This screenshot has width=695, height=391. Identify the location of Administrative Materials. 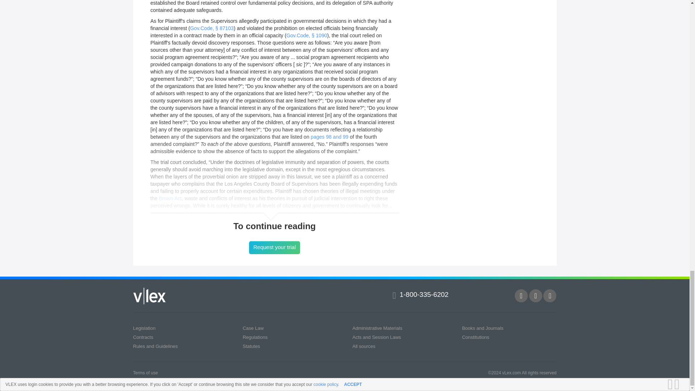
(377, 328).